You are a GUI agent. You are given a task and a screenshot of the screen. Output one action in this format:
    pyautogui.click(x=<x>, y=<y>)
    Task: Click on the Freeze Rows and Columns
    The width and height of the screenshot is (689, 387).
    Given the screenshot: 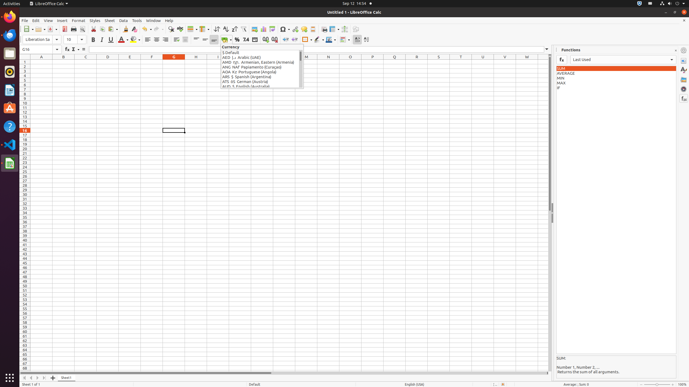 What is the action you would take?
    pyautogui.click(x=334, y=29)
    